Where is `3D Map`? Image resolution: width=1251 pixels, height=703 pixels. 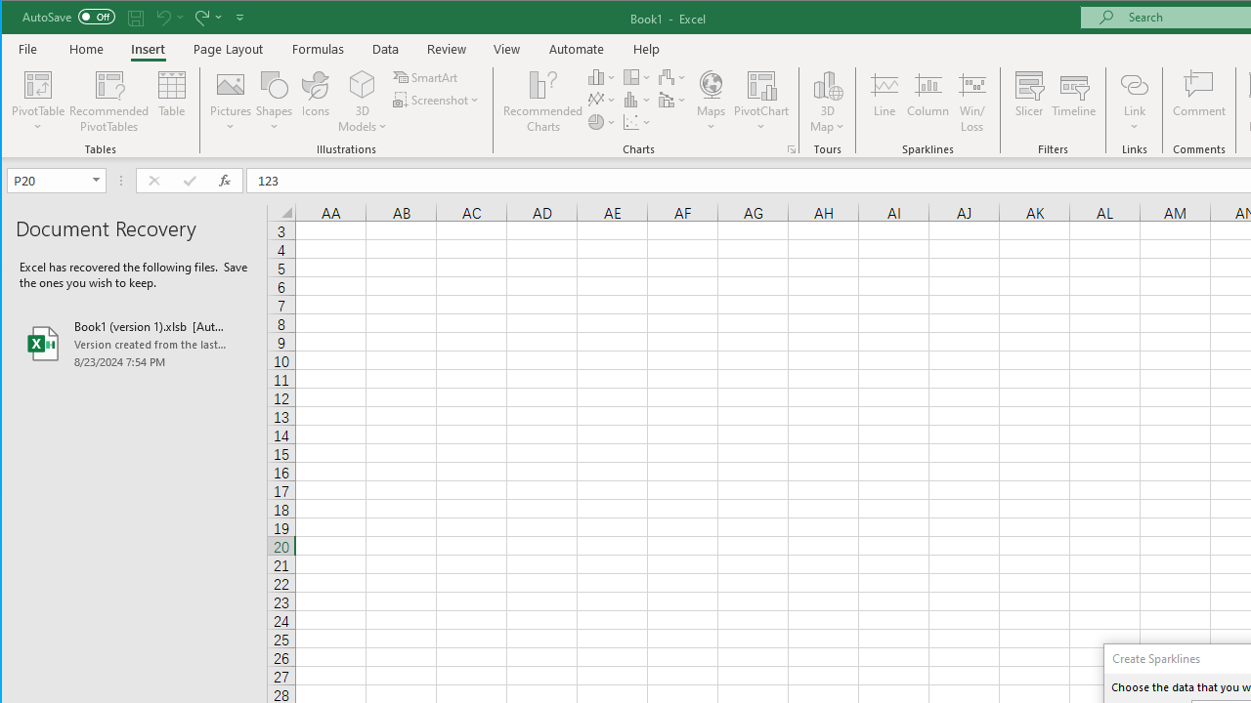
3D Map is located at coordinates (827, 102).